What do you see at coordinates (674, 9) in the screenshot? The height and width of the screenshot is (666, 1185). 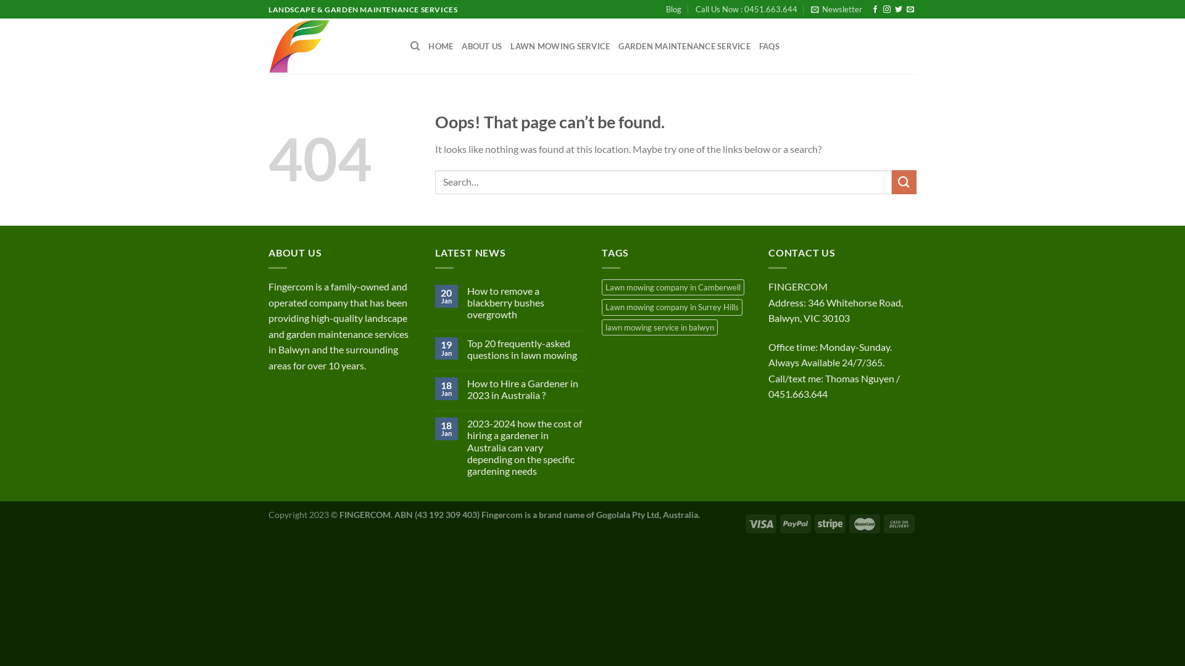 I see `Blog` at bounding box center [674, 9].